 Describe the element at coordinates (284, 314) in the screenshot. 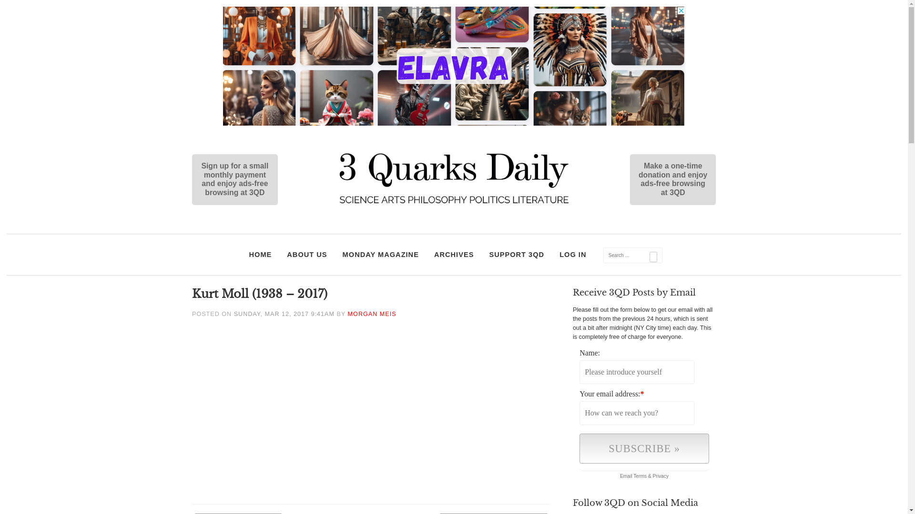

I see `SUNDAY, MAR 12, 2017 9:41AM` at that location.